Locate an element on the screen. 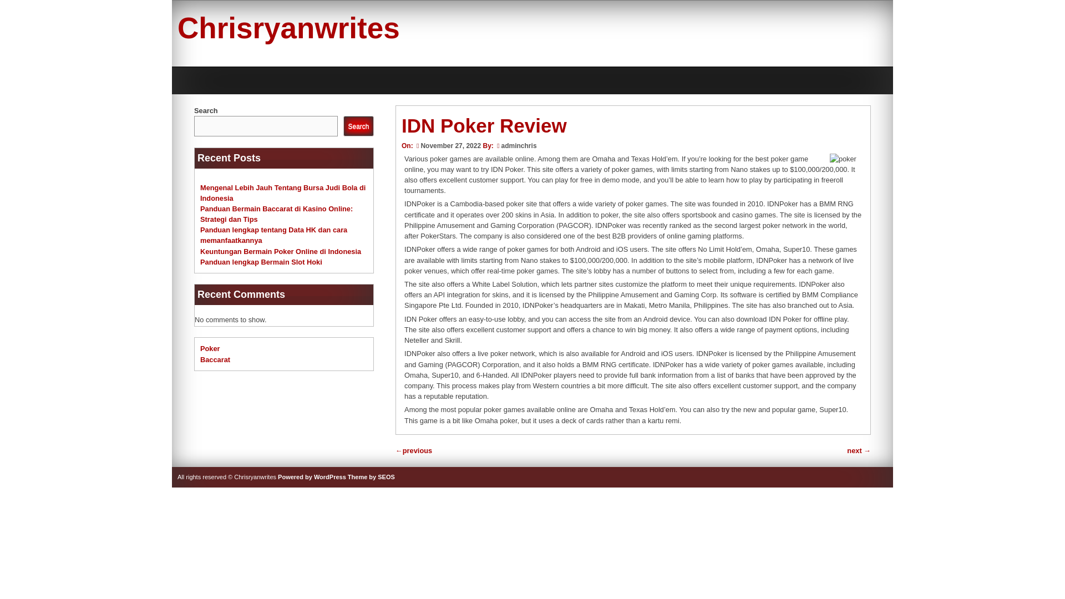 The width and height of the screenshot is (1065, 599). Theme by SEOS is located at coordinates (372, 477).